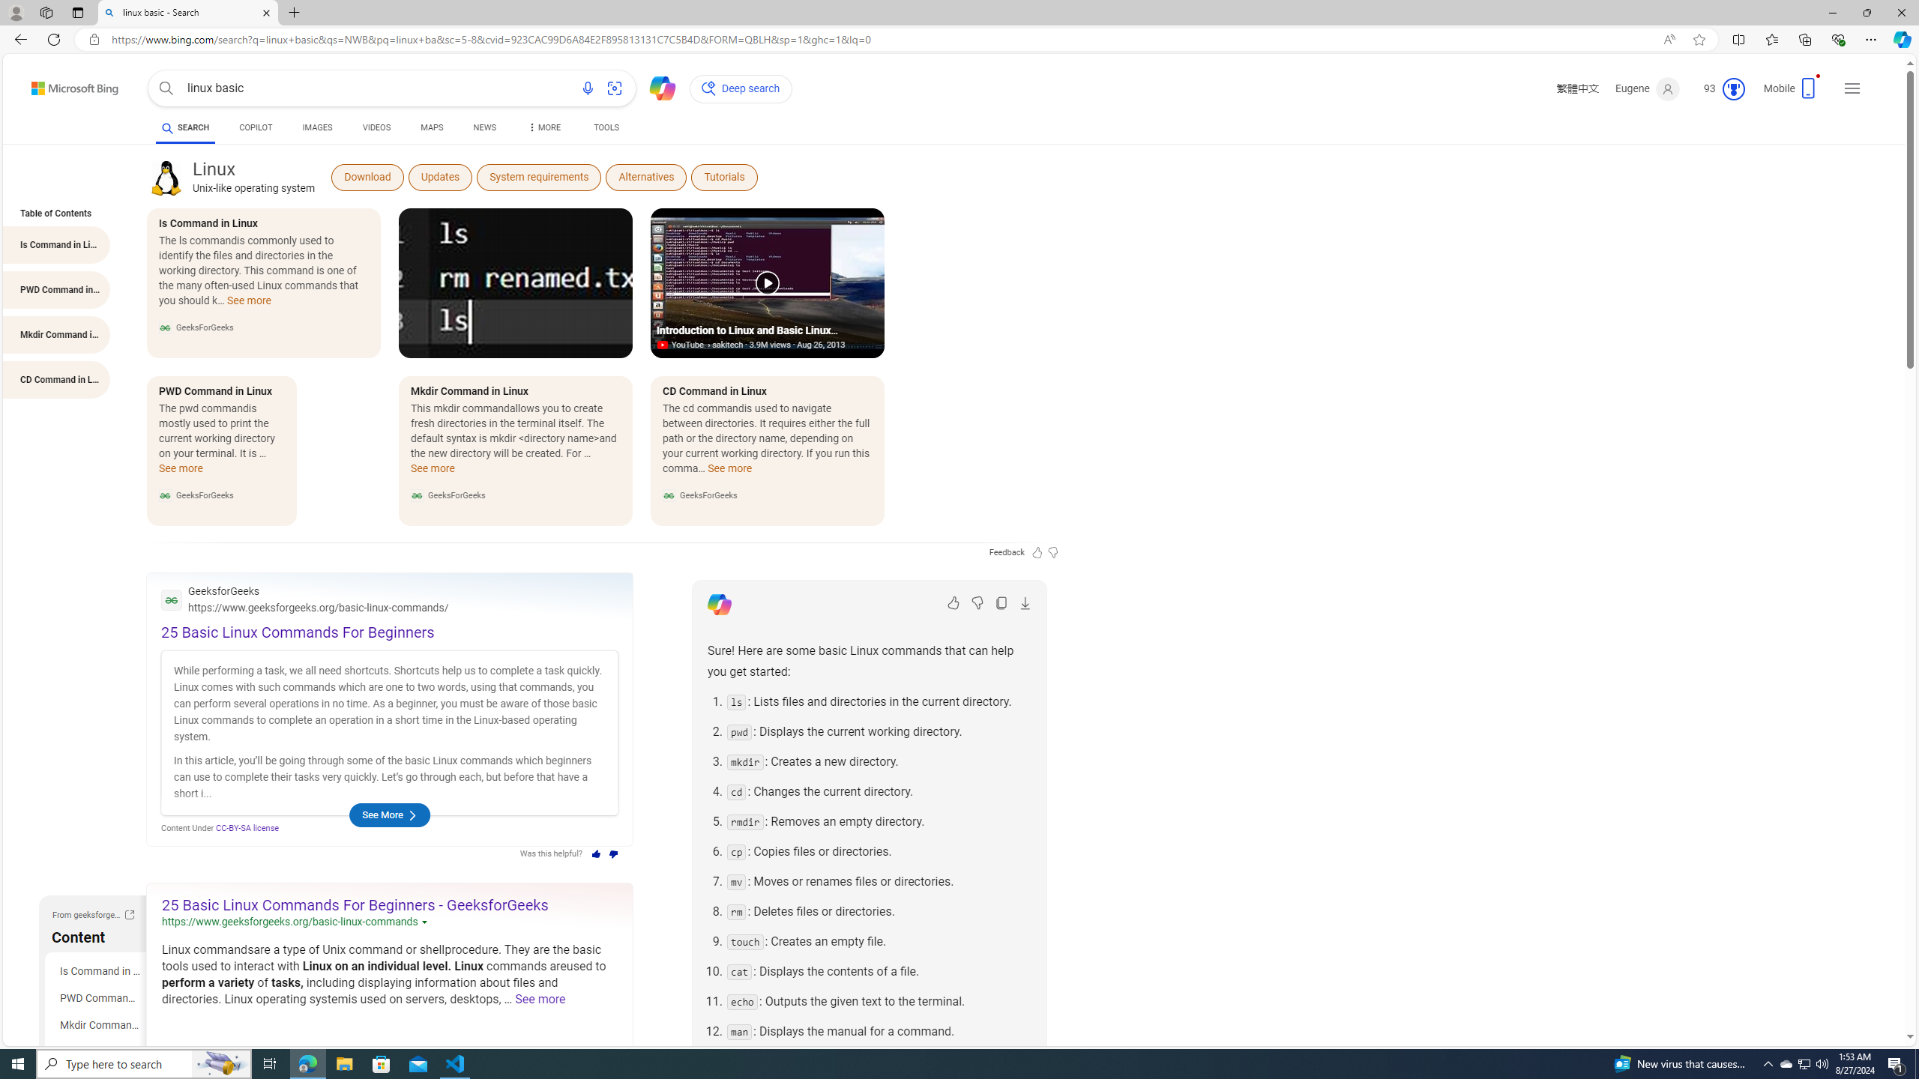 The image size is (1919, 1079). I want to click on See more CD Command in Linux, so click(730, 473).